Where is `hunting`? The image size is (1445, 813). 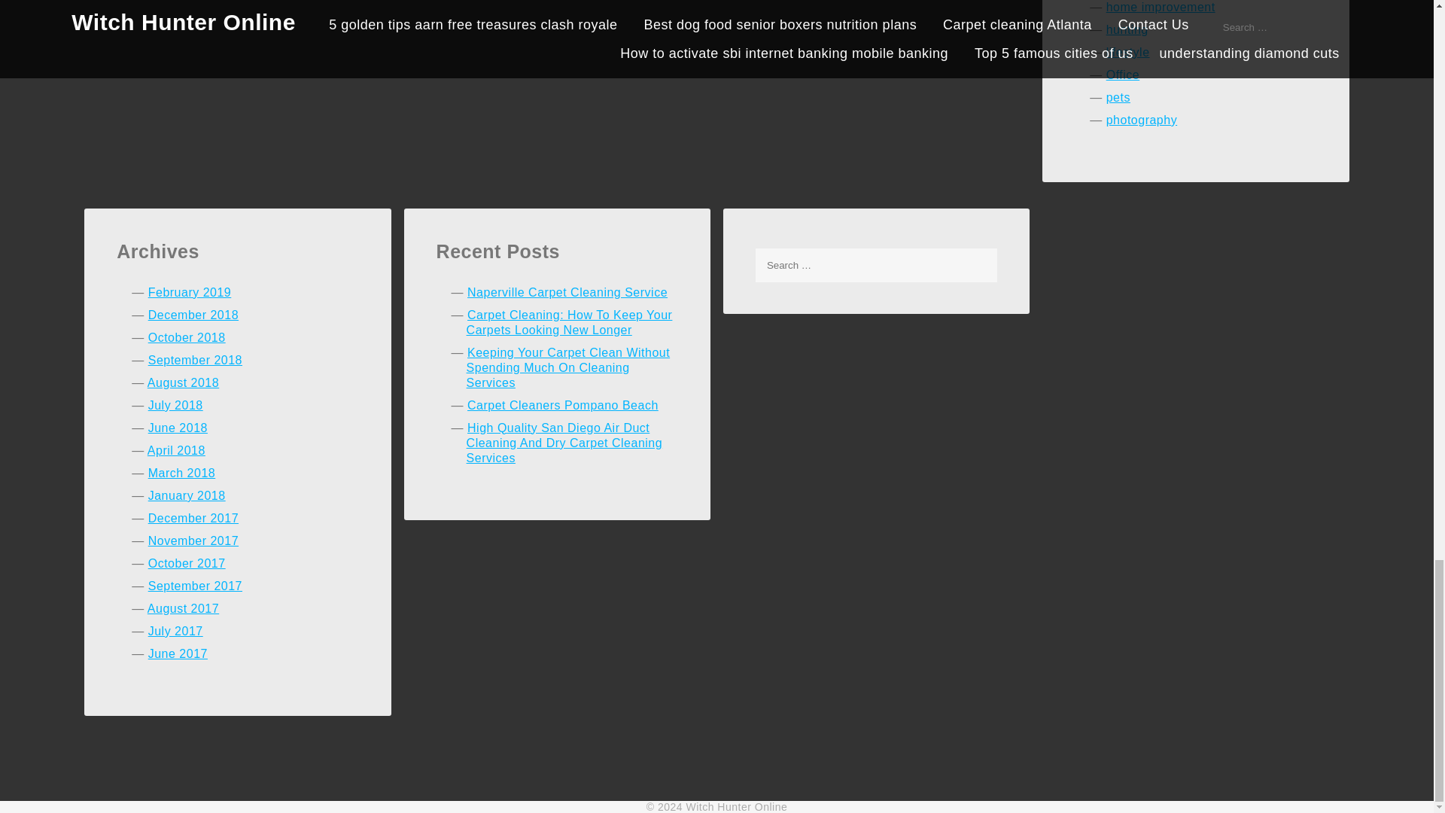 hunting is located at coordinates (1127, 29).